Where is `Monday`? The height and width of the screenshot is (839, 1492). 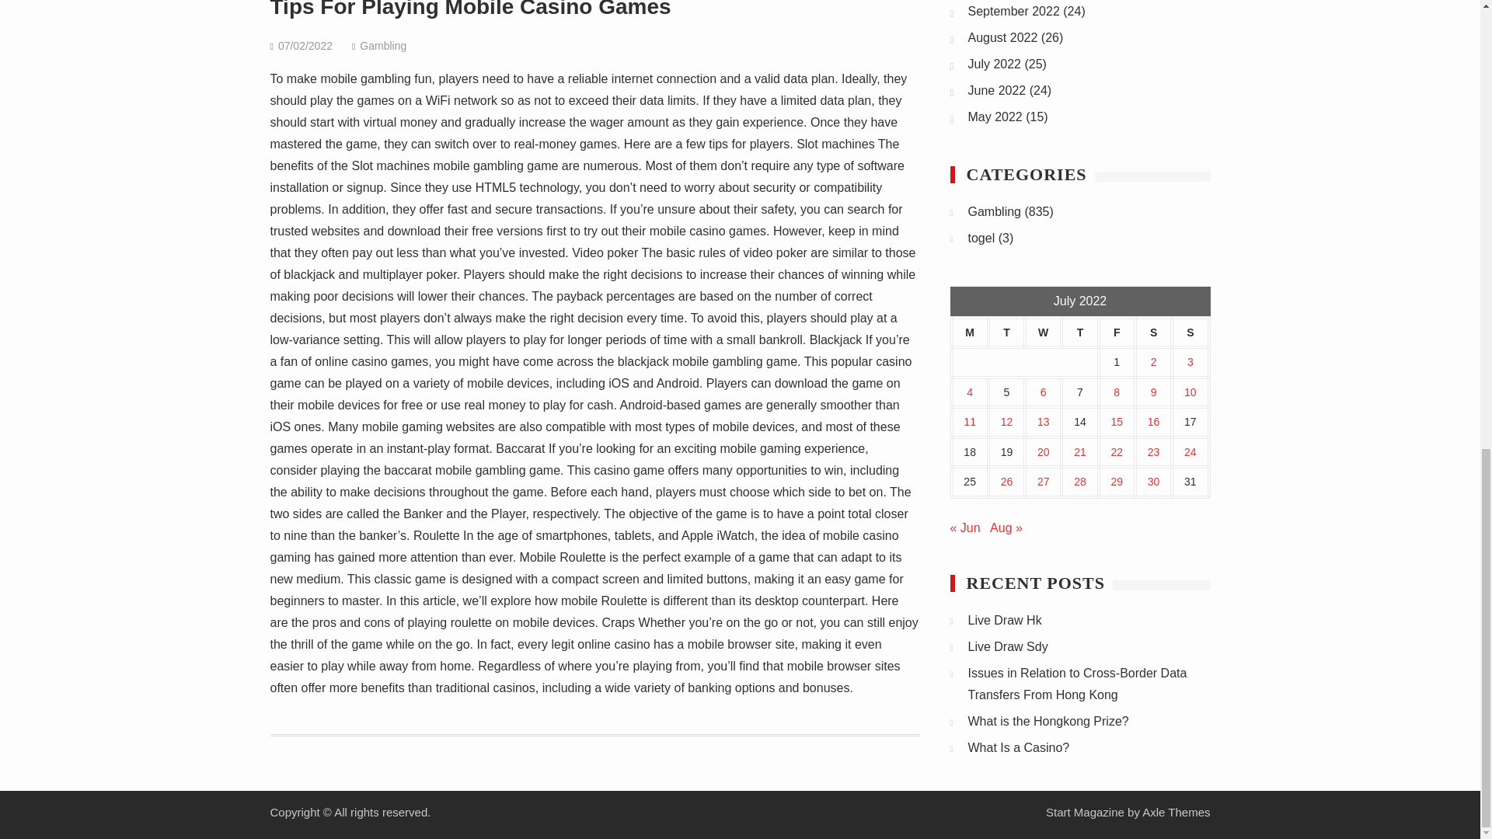
Monday is located at coordinates (970, 332).